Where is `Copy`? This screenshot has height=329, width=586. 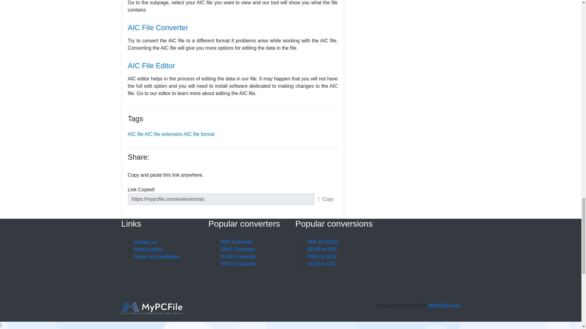
Copy is located at coordinates (326, 199).